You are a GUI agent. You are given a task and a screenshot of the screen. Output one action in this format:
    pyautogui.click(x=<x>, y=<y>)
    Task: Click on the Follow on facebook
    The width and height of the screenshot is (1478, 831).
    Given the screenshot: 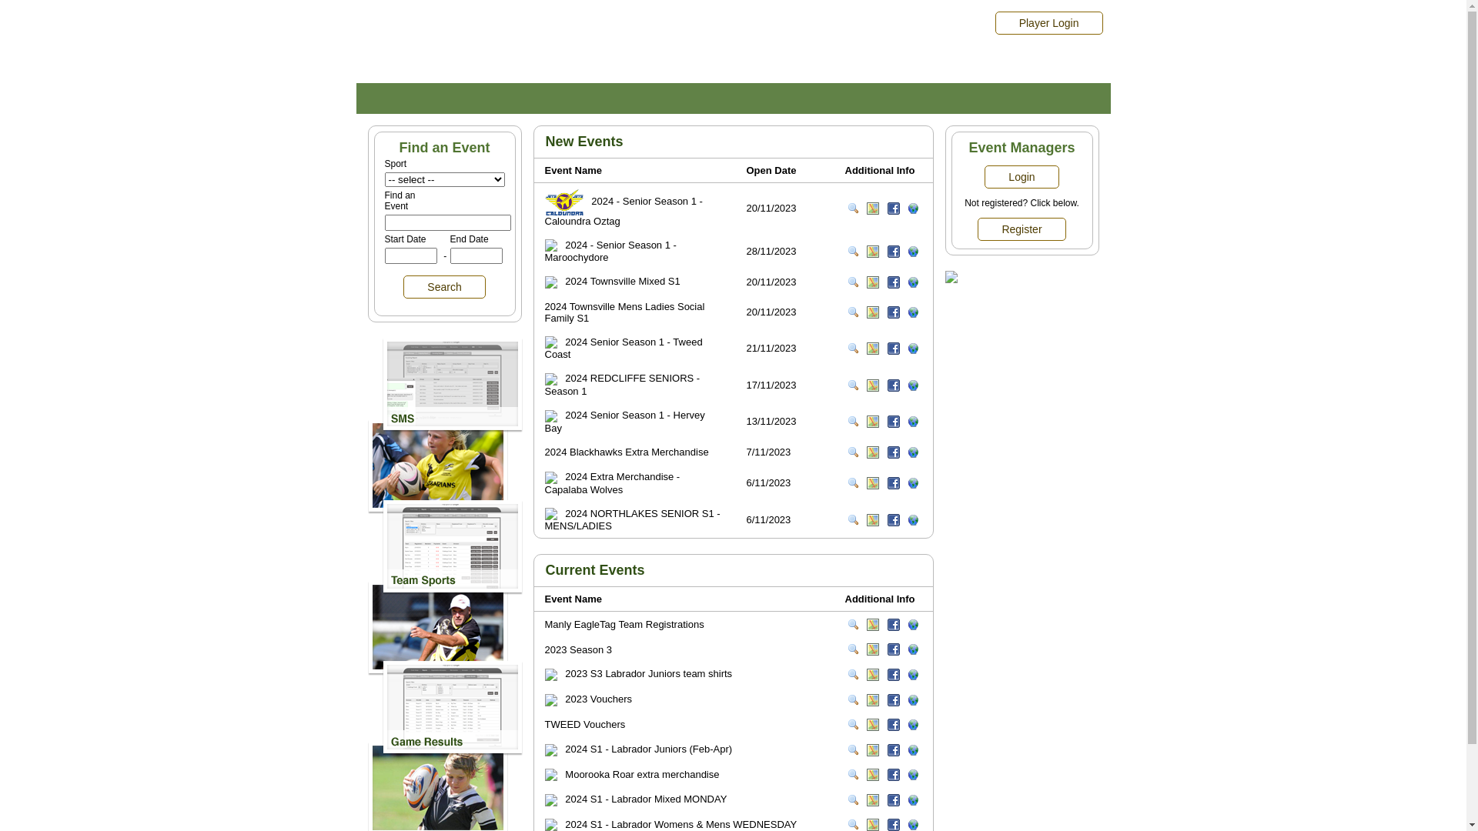 What is the action you would take?
    pyautogui.click(x=894, y=209)
    